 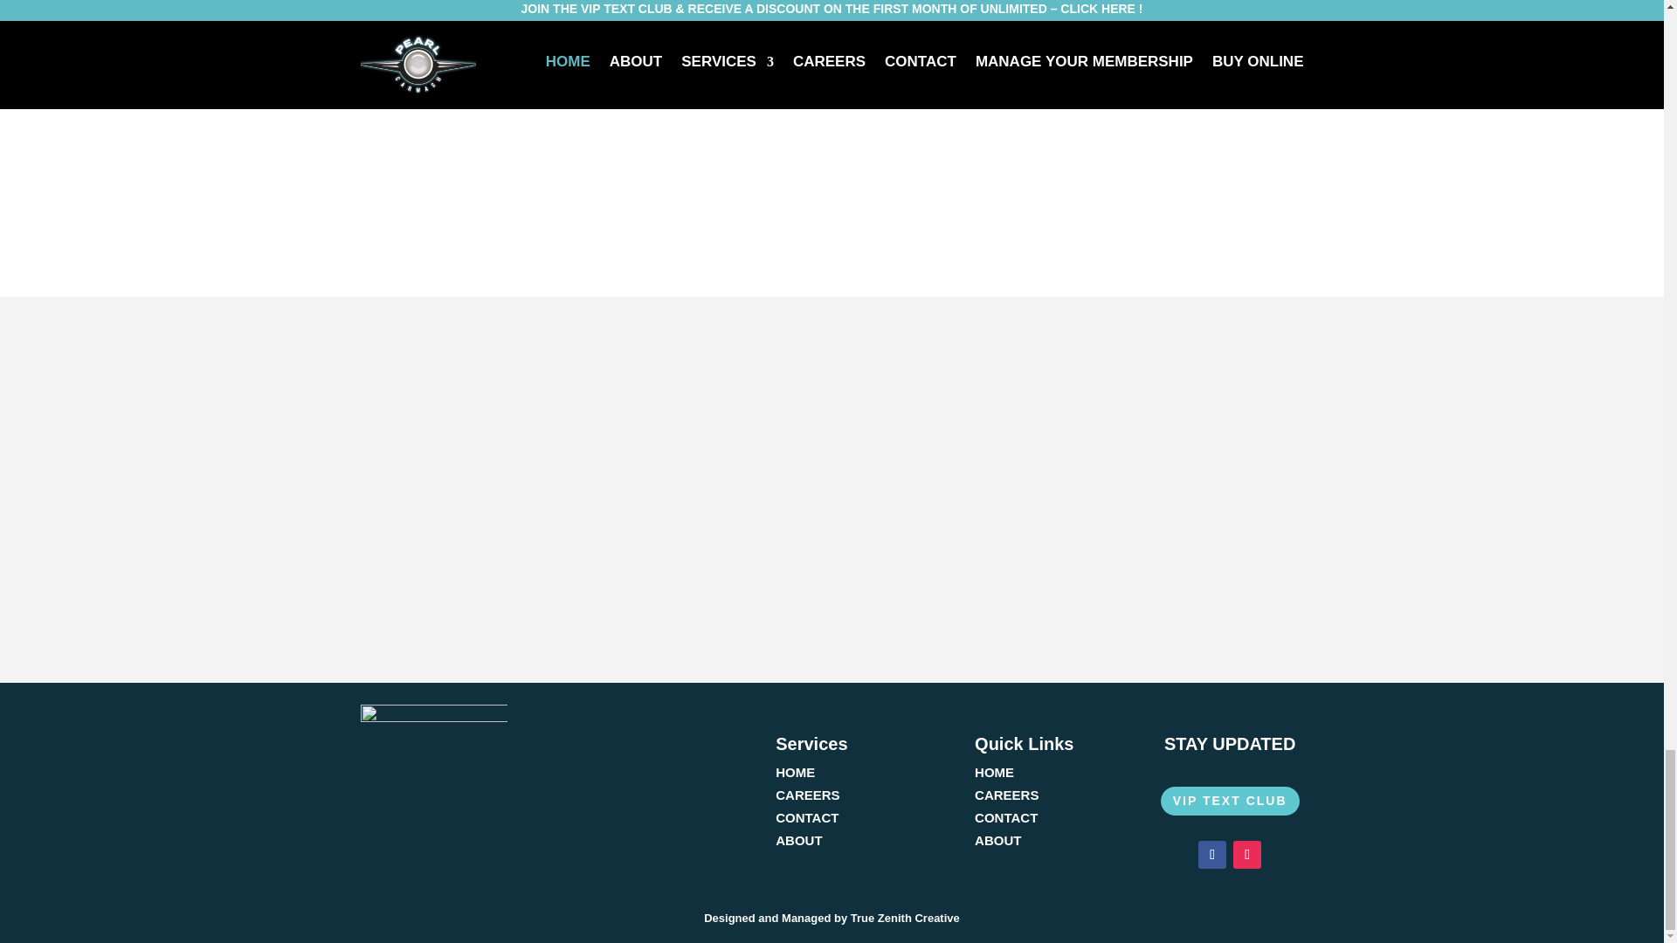 What do you see at coordinates (795, 772) in the screenshot?
I see `HOME` at bounding box center [795, 772].